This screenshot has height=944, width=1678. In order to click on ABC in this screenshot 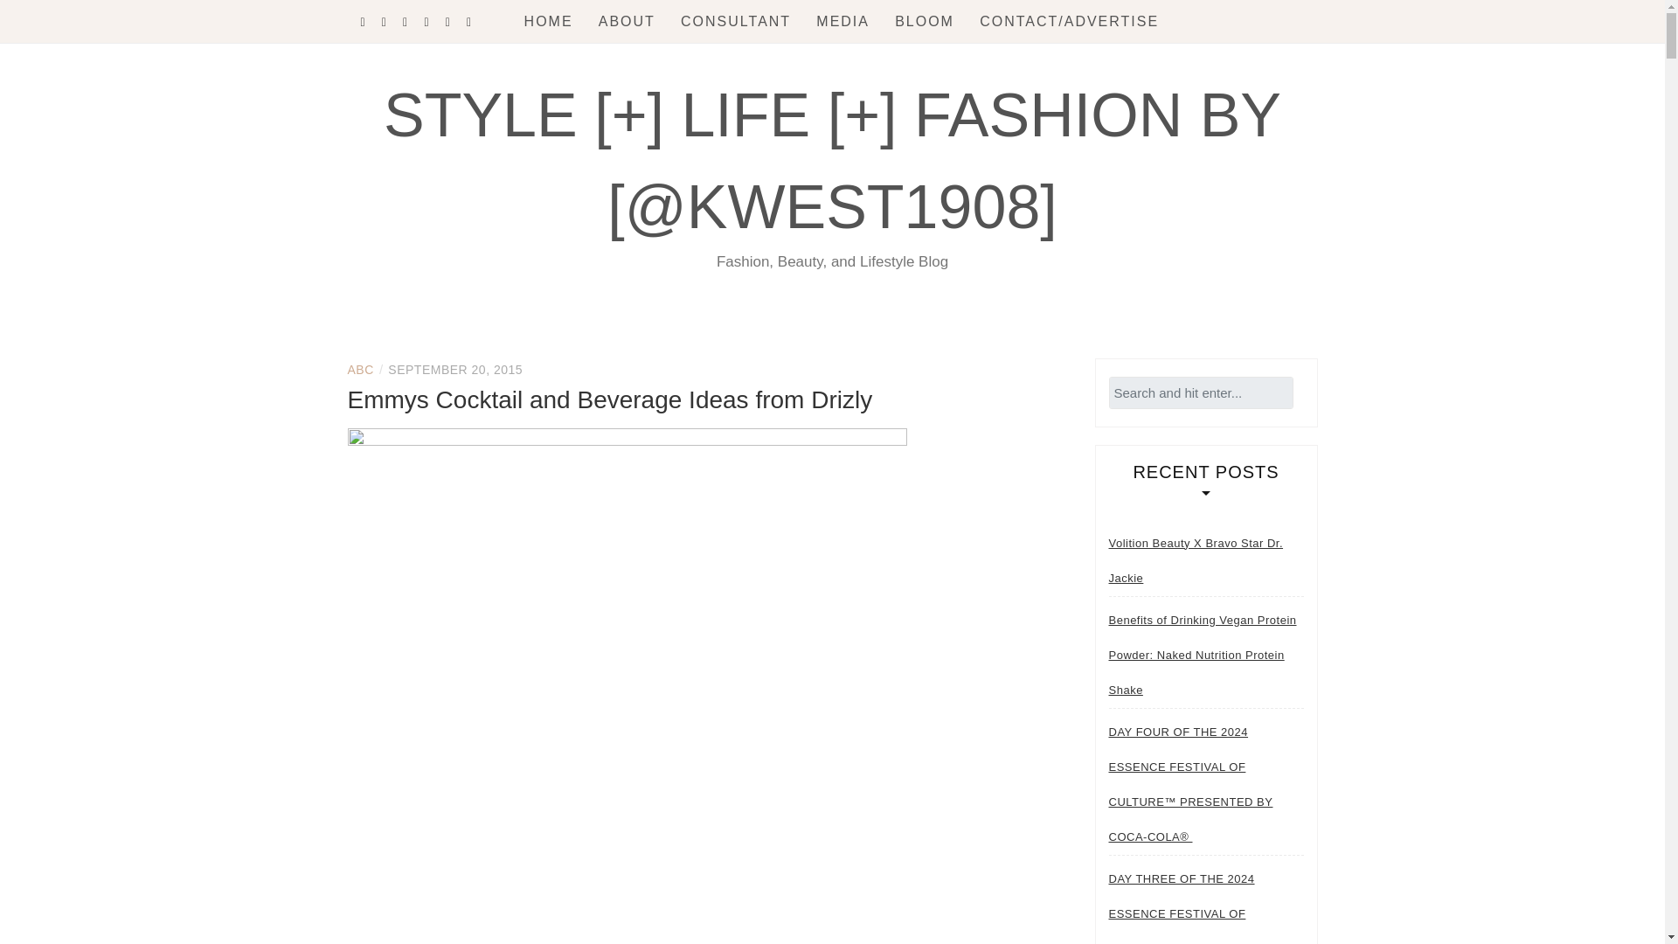, I will do `click(360, 369)`.